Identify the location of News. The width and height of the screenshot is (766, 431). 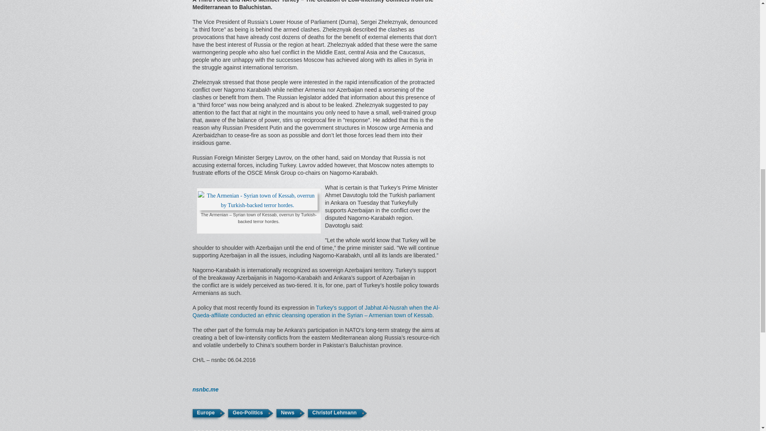
(287, 413).